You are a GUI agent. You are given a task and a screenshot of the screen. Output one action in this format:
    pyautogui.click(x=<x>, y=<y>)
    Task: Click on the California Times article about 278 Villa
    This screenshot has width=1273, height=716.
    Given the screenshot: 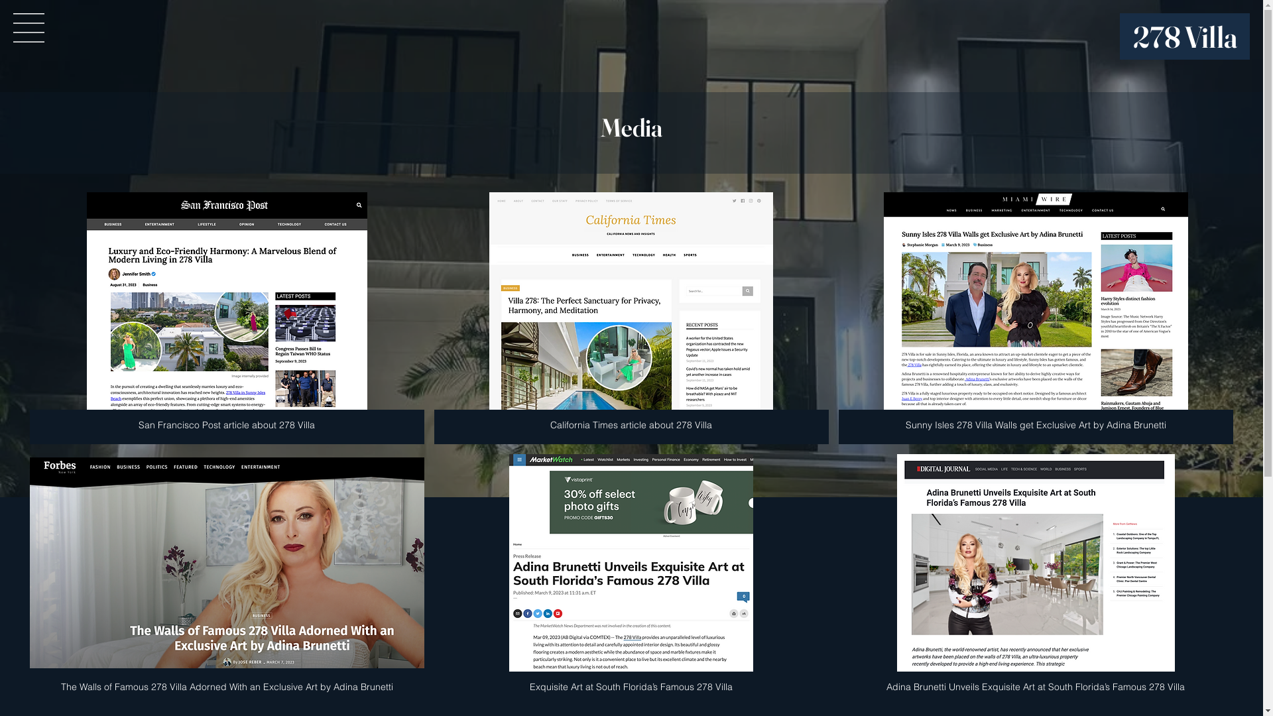 What is the action you would take?
    pyautogui.click(x=631, y=318)
    